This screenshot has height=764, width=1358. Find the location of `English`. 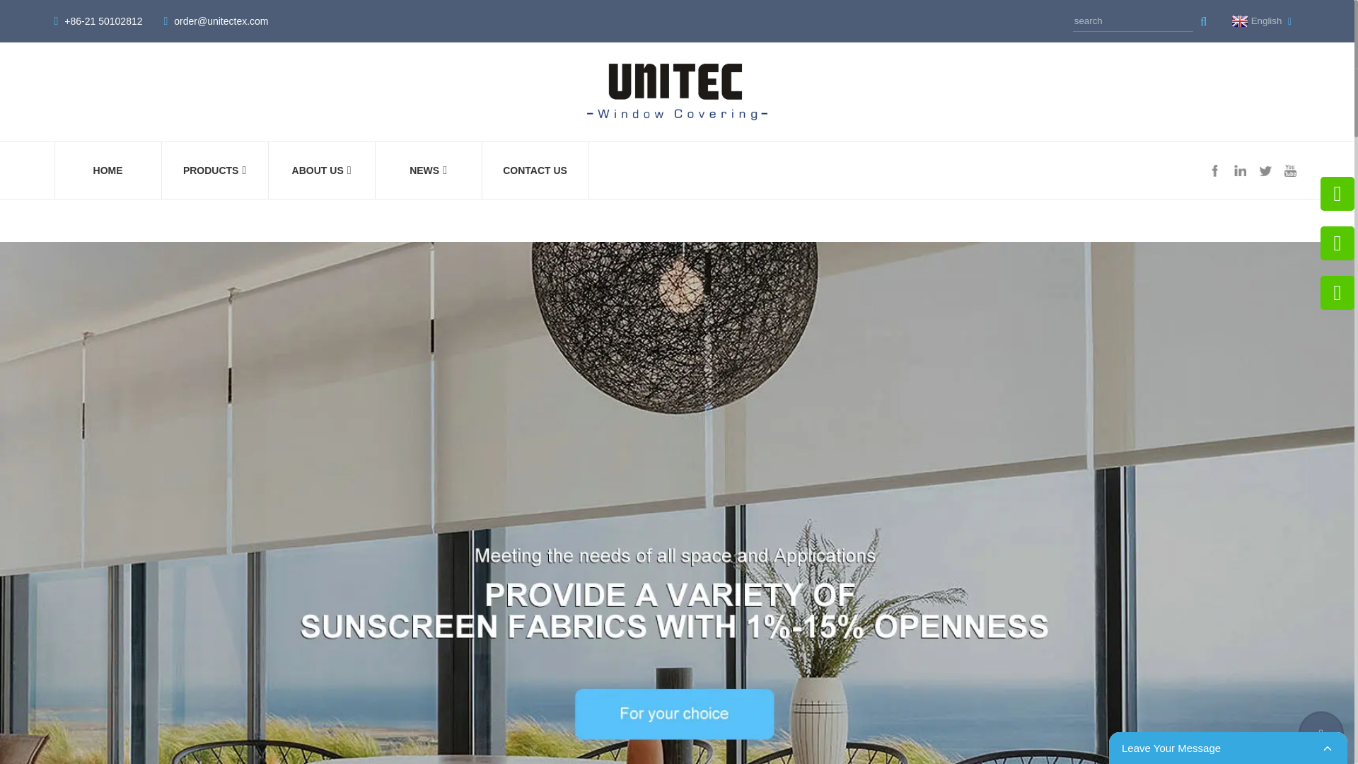

English is located at coordinates (1255, 21).